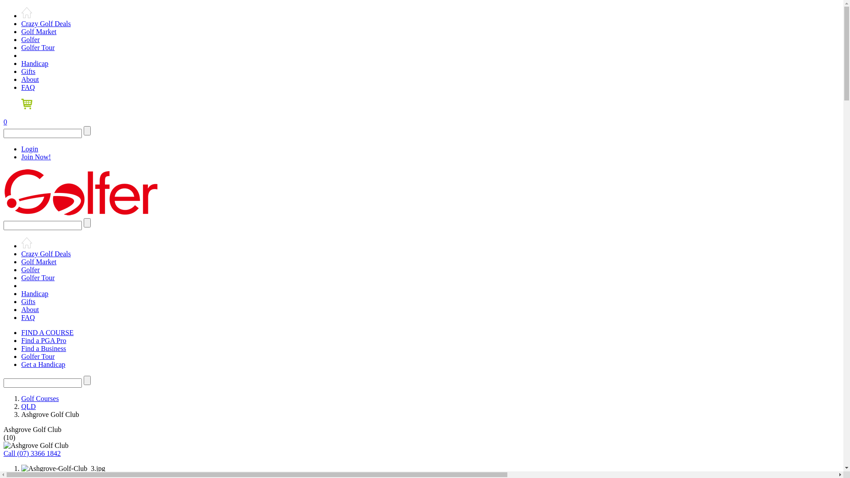 This screenshot has width=850, height=478. What do you see at coordinates (421, 112) in the screenshot?
I see `0` at bounding box center [421, 112].